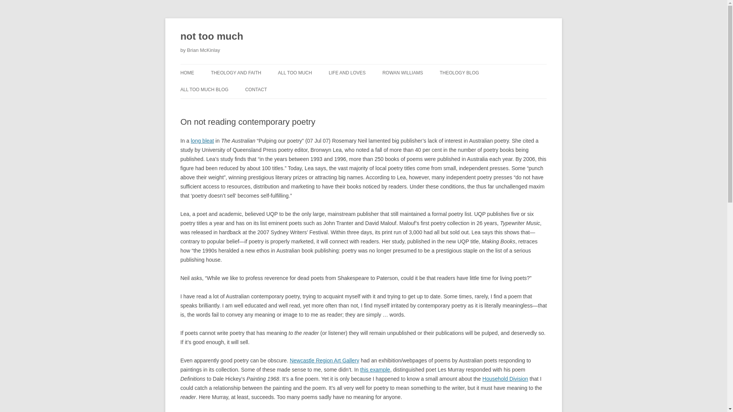  Describe the element at coordinates (236, 72) in the screenshot. I see `THEOLOGY AND FAITH` at that location.